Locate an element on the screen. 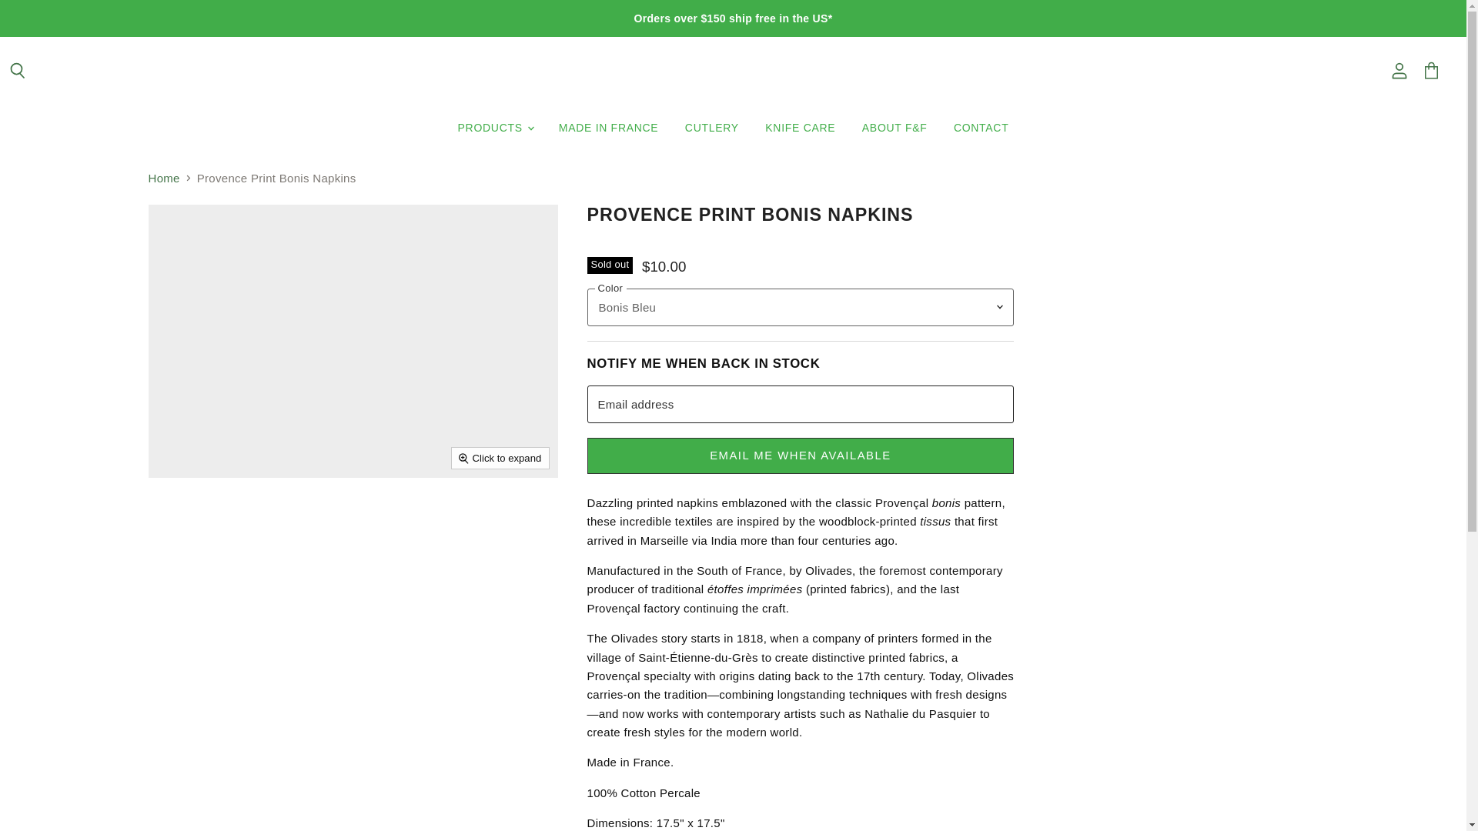 The height and width of the screenshot is (831, 1478). View cart is located at coordinates (1431, 71).